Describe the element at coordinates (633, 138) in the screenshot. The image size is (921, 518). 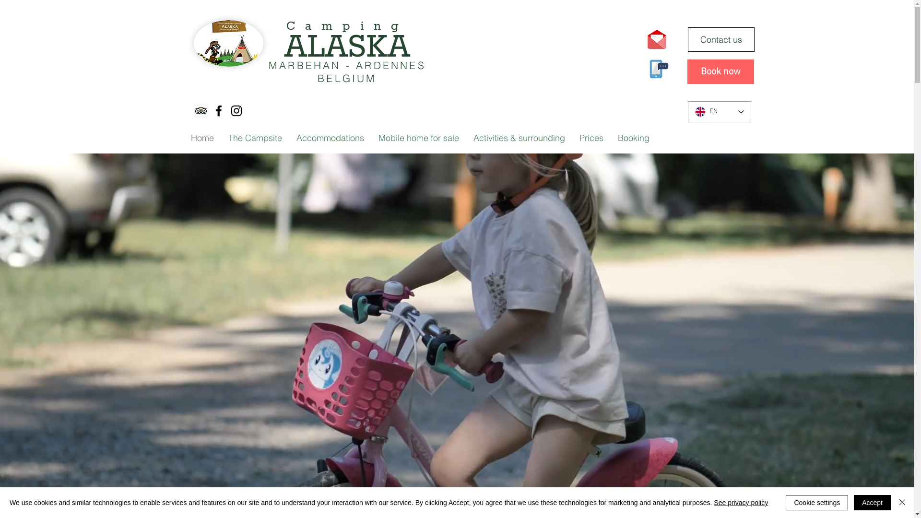
I see `Booking` at that location.